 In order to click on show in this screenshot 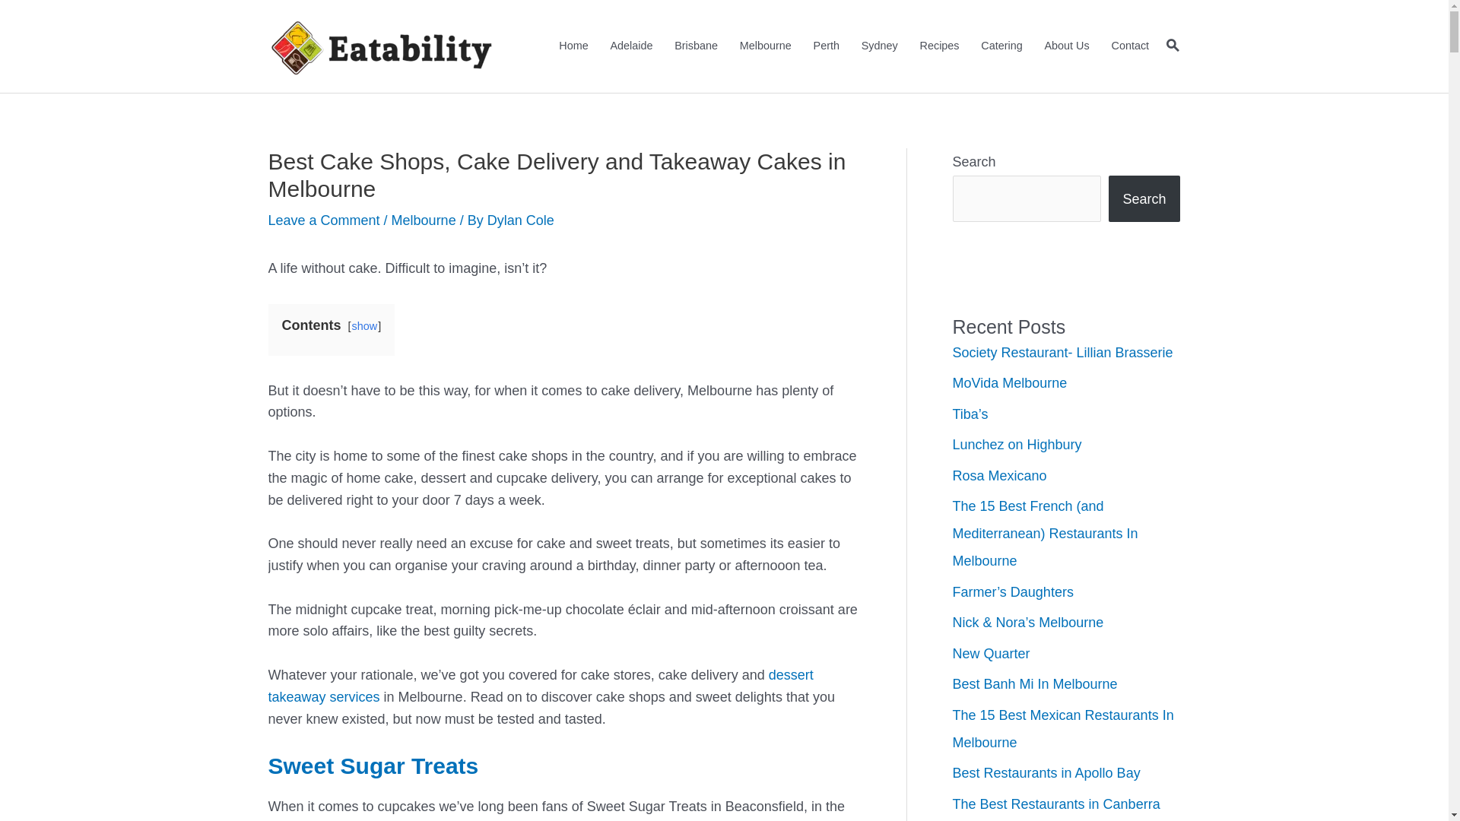, I will do `click(365, 326)`.